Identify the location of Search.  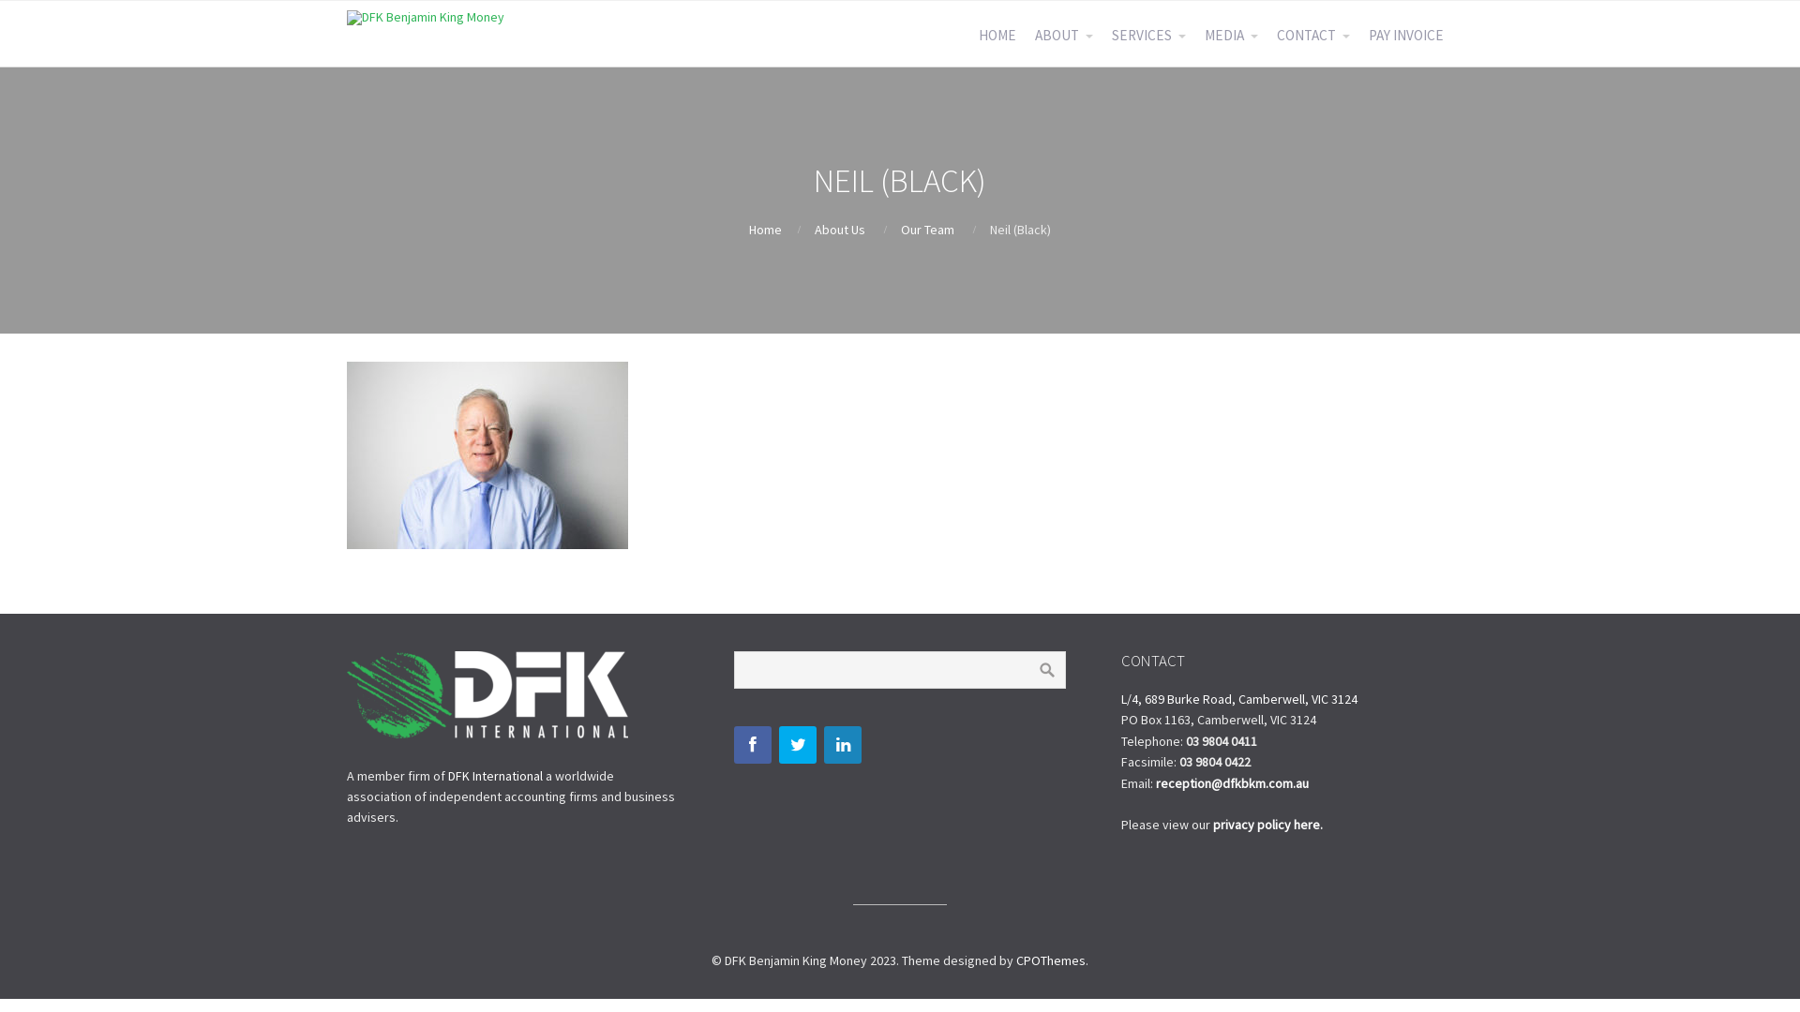
(1047, 670).